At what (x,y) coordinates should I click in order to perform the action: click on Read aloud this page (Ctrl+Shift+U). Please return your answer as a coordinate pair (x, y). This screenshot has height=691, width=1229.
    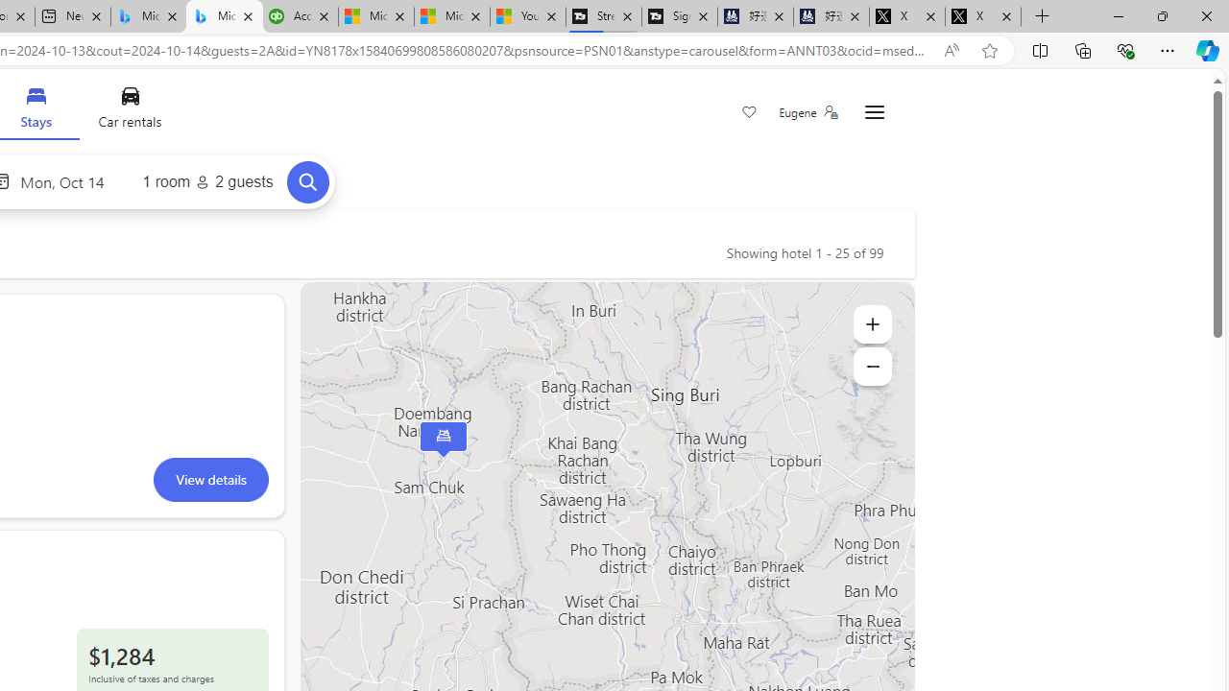
    Looking at the image, I should click on (952, 51).